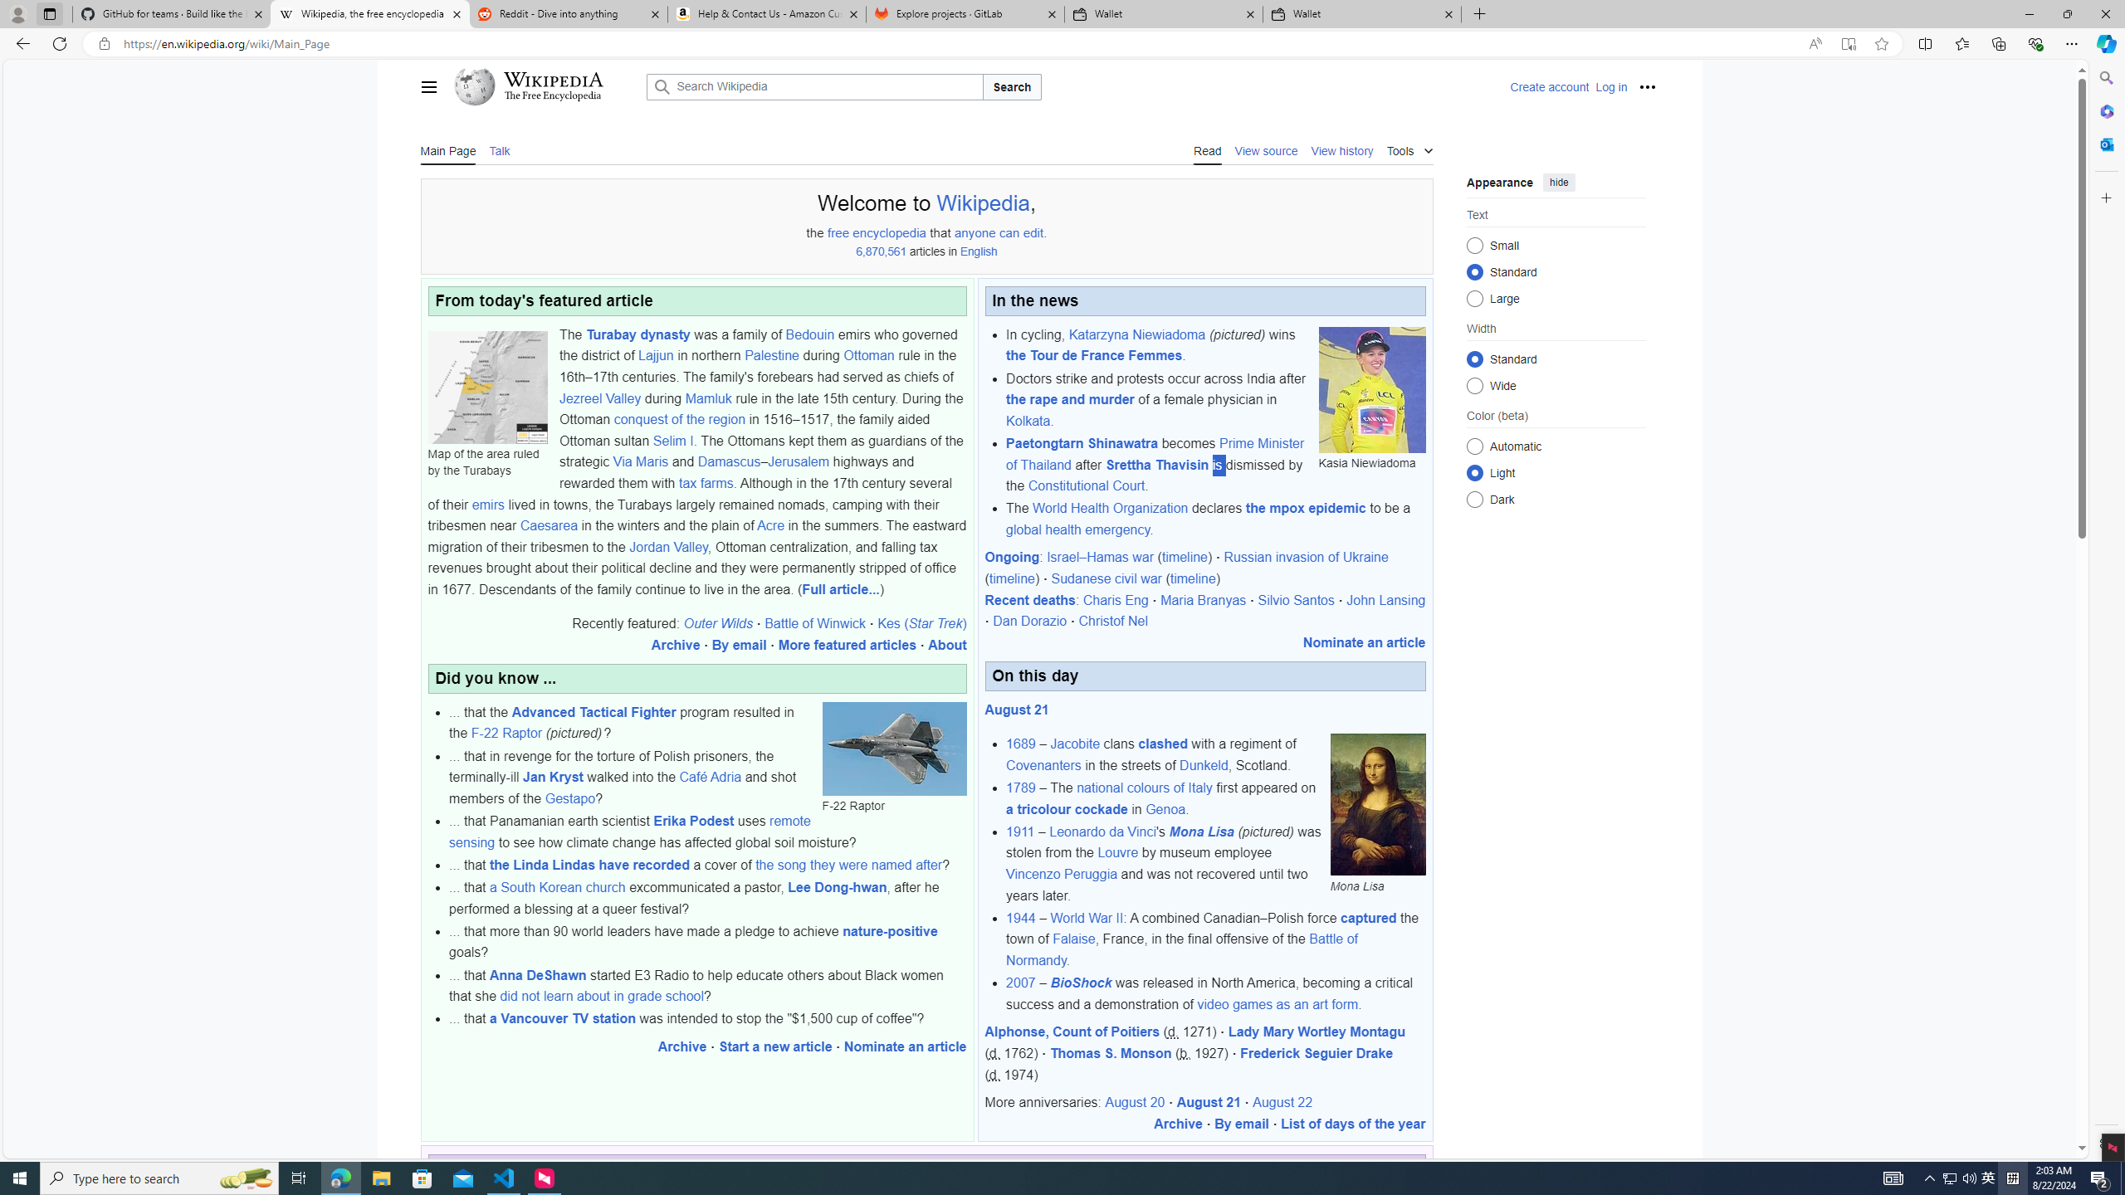  I want to click on hide, so click(1558, 181).